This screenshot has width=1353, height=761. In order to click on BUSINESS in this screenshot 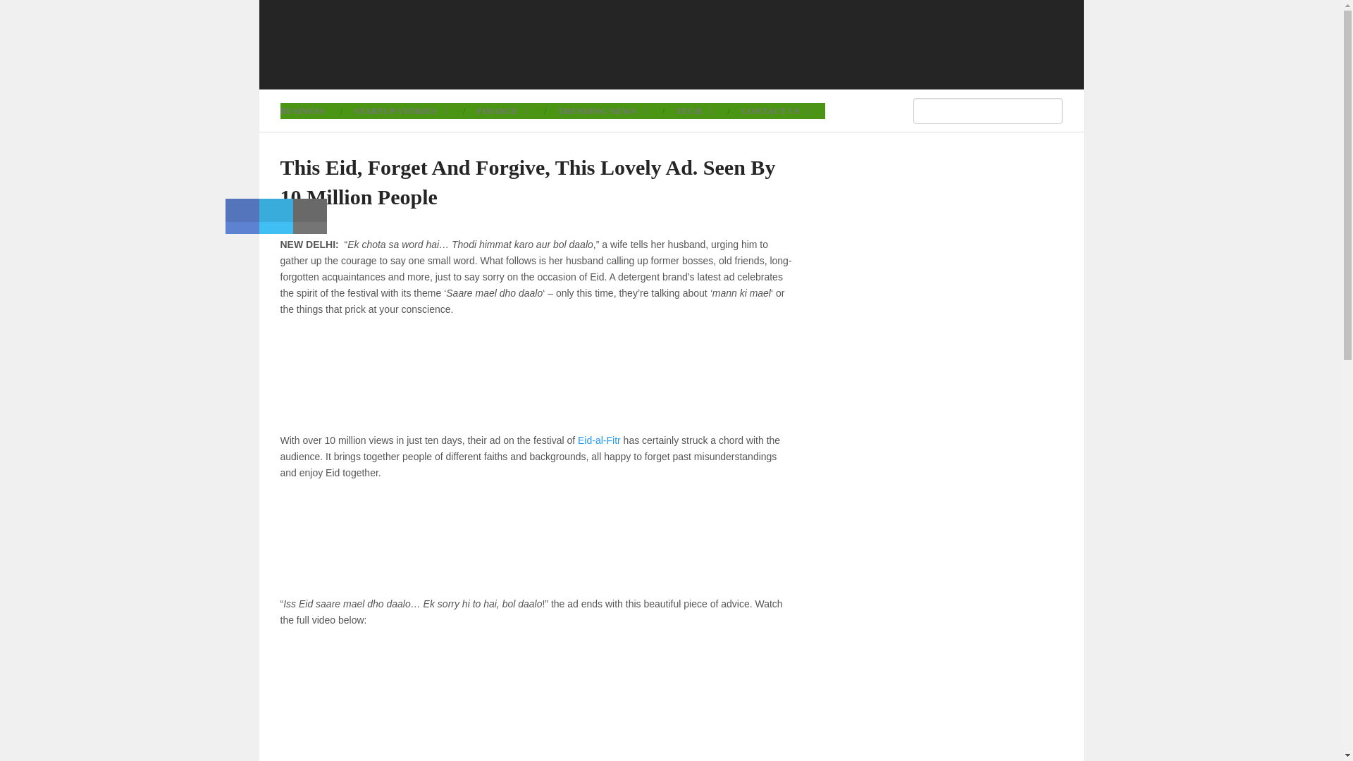, I will do `click(309, 110)`.